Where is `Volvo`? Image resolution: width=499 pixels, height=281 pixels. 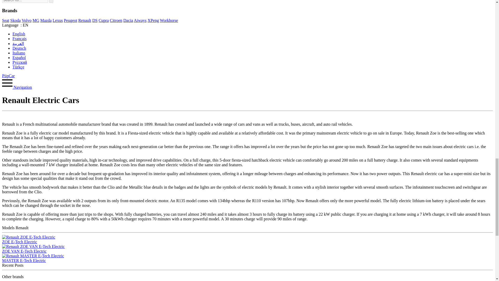 Volvo is located at coordinates (26, 20).